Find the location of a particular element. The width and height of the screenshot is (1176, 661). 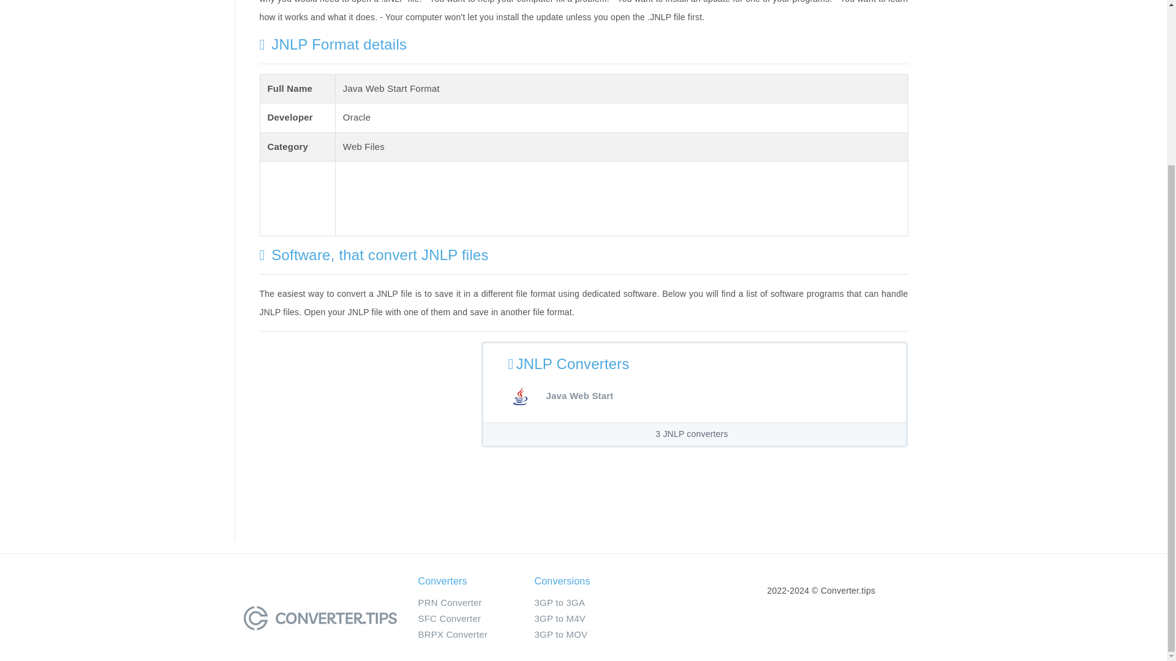

PRN Converter is located at coordinates (449, 602).